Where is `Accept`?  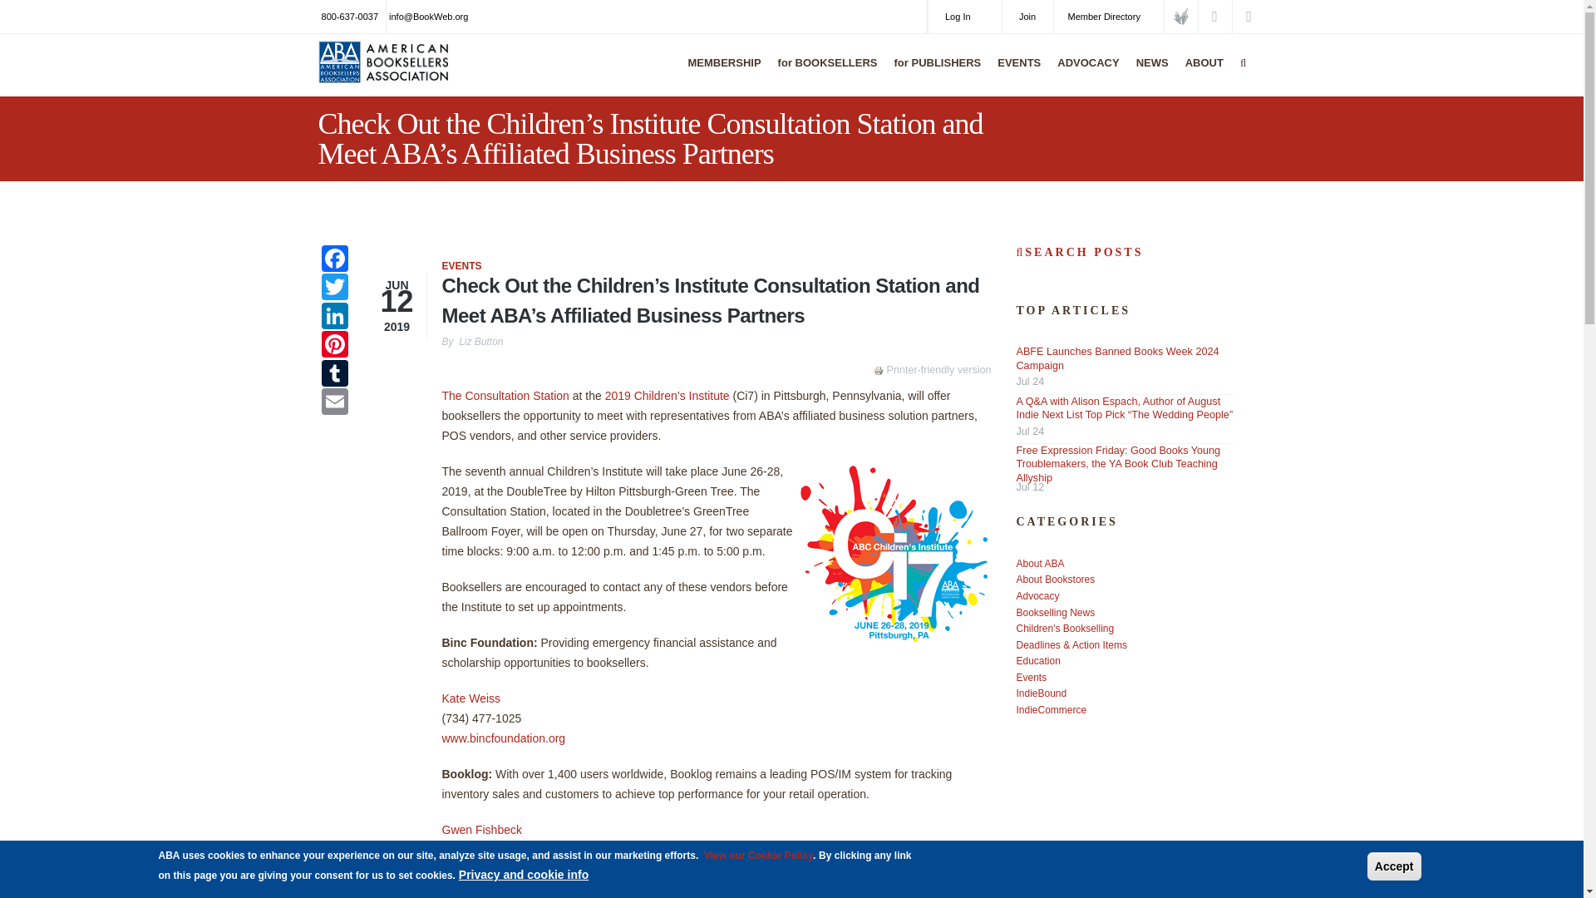 Accept is located at coordinates (1395, 866).